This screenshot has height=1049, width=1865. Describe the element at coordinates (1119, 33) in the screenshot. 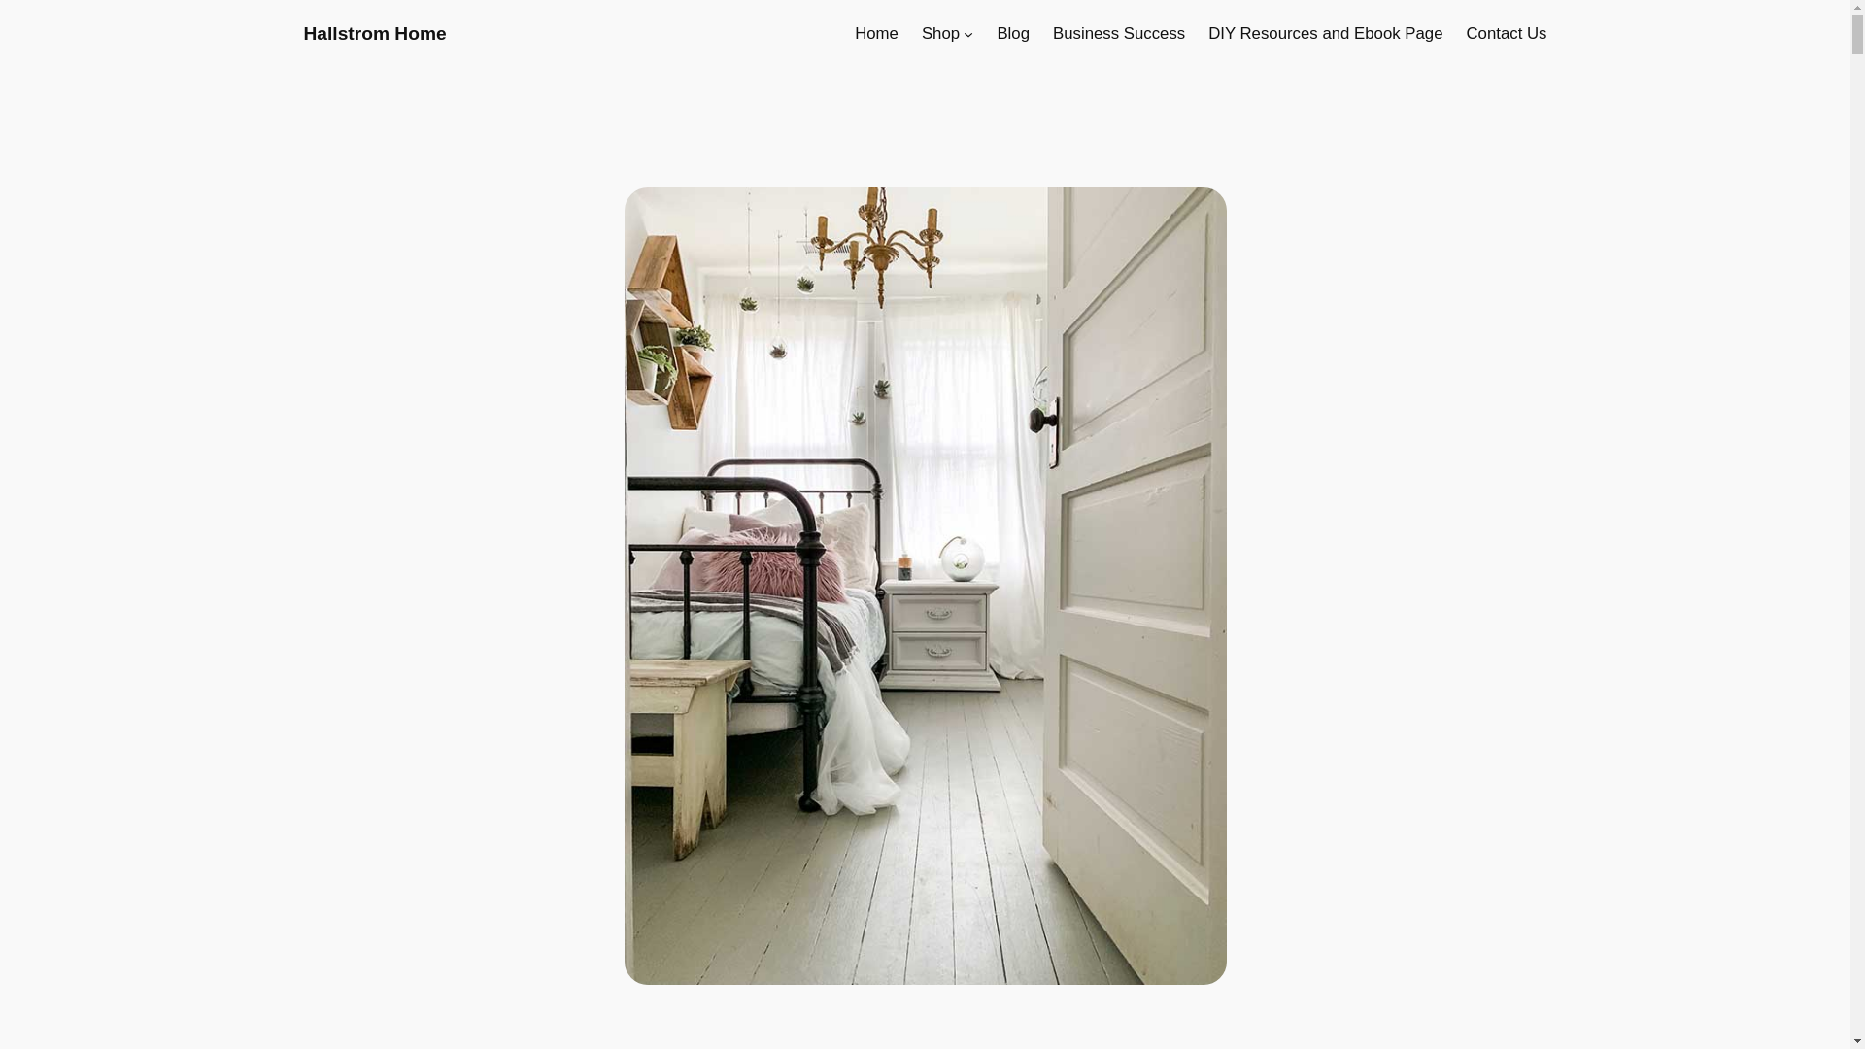

I see `Business Success` at that location.